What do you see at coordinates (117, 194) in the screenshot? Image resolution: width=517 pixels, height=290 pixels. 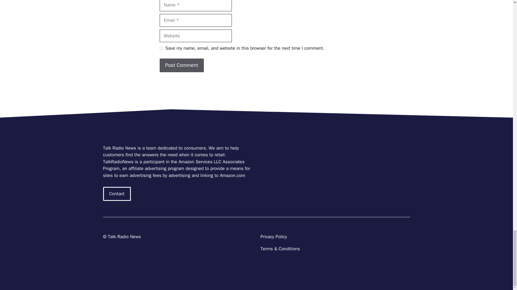 I see `Contact` at bounding box center [117, 194].